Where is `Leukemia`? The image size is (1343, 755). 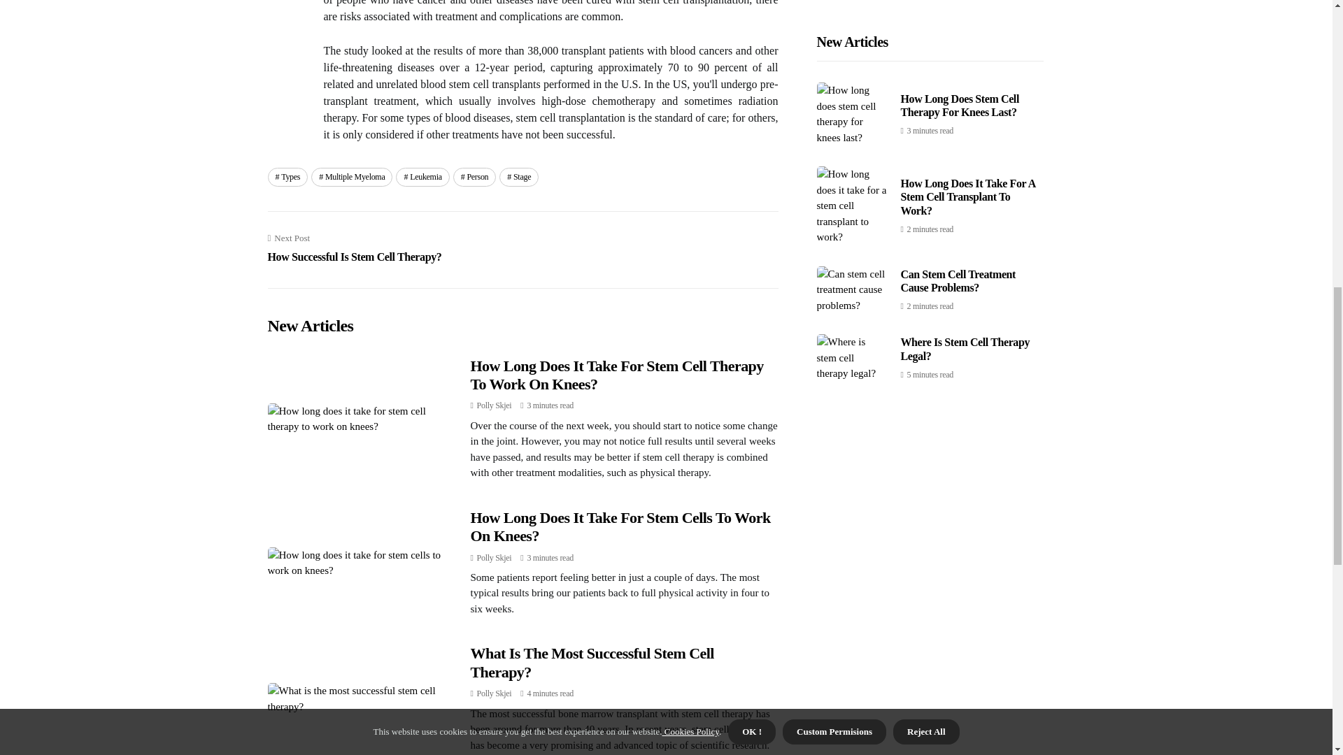 Leukemia is located at coordinates (620, 526).